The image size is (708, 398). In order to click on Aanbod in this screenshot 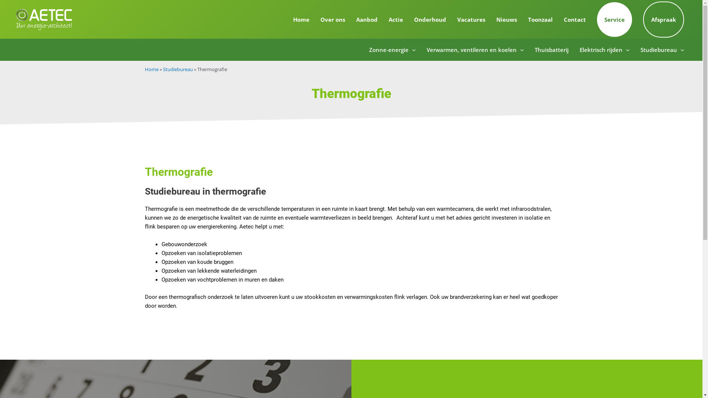, I will do `click(367, 20)`.